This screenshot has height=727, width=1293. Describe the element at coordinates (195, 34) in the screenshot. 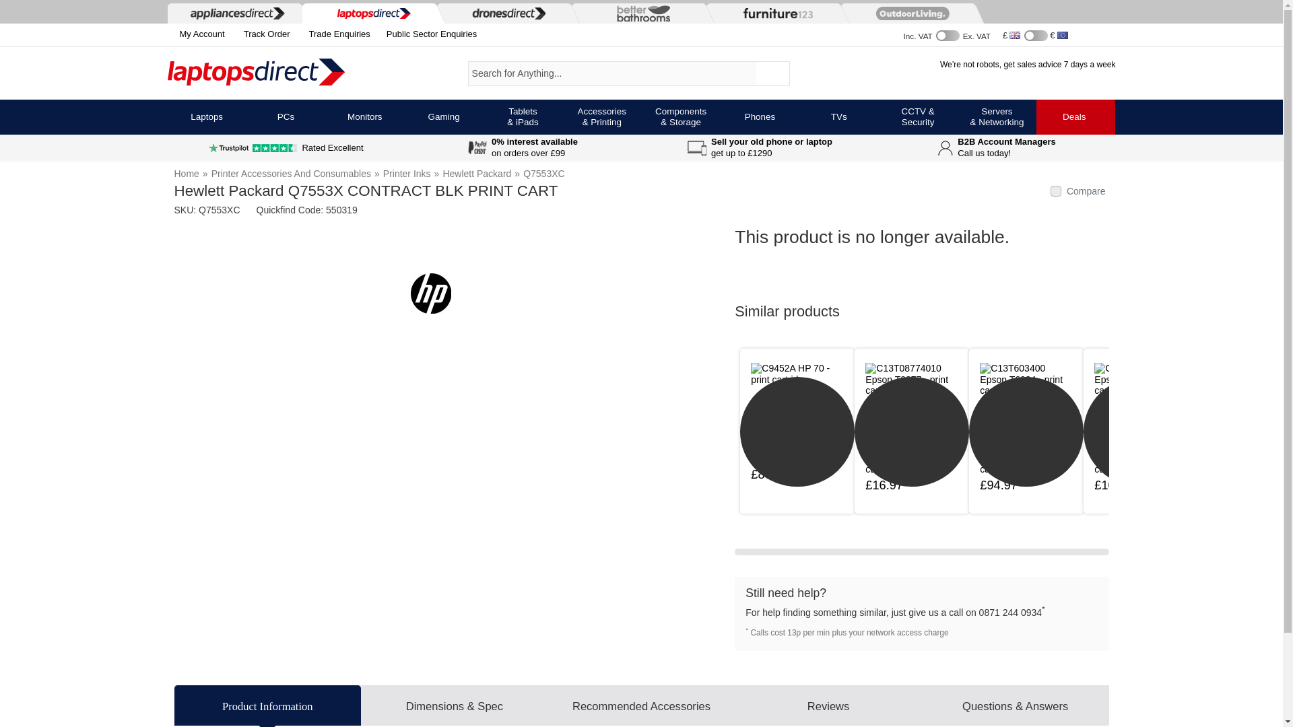

I see `My Account` at that location.